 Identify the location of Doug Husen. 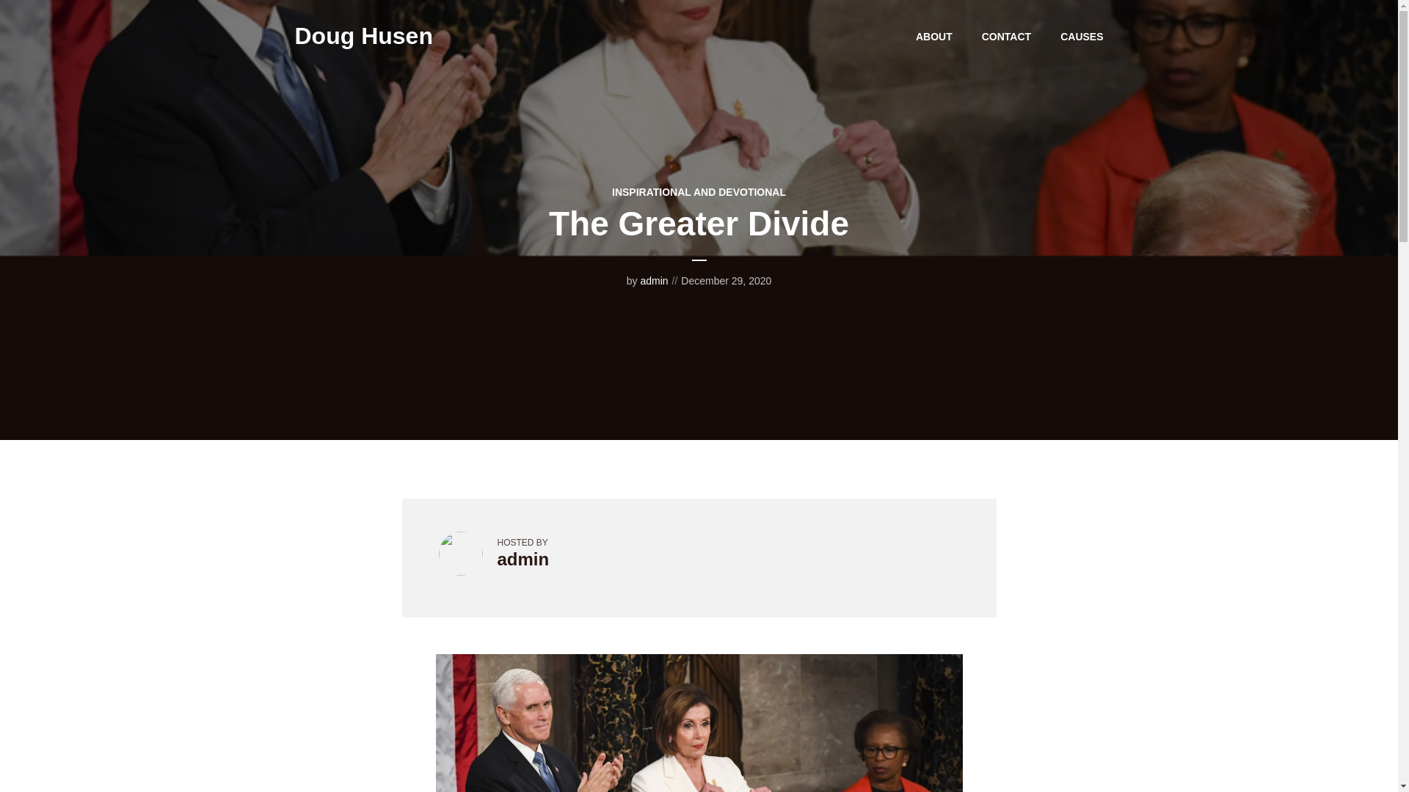
(363, 35).